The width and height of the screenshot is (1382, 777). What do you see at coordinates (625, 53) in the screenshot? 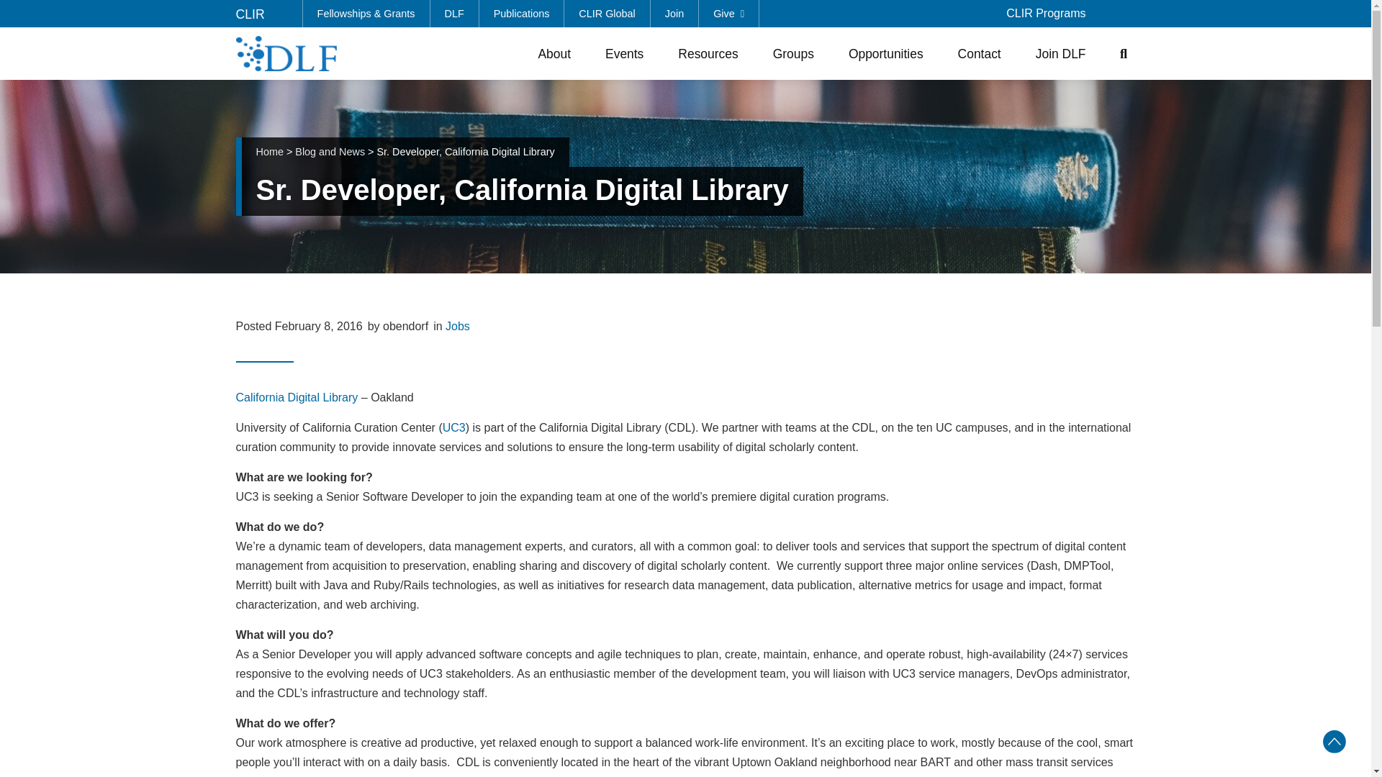
I see `Events` at bounding box center [625, 53].